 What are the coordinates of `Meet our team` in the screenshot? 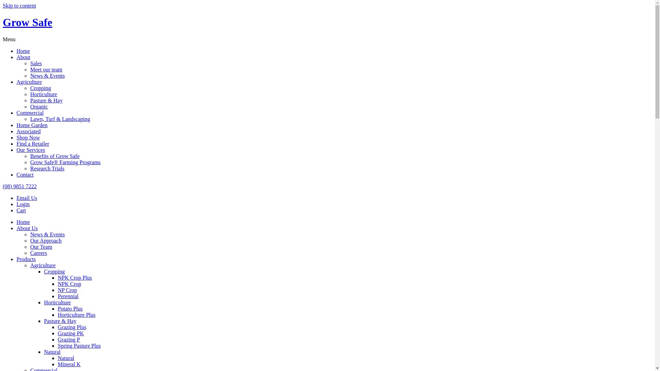 It's located at (46, 69).